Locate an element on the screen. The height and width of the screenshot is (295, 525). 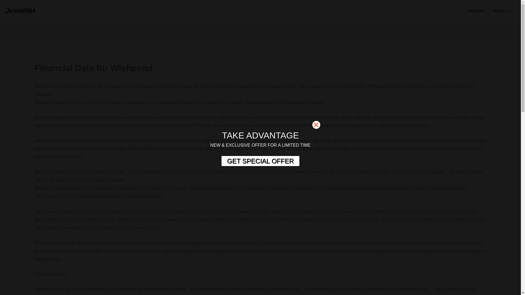
JewelNH is located at coordinates (20, 10).